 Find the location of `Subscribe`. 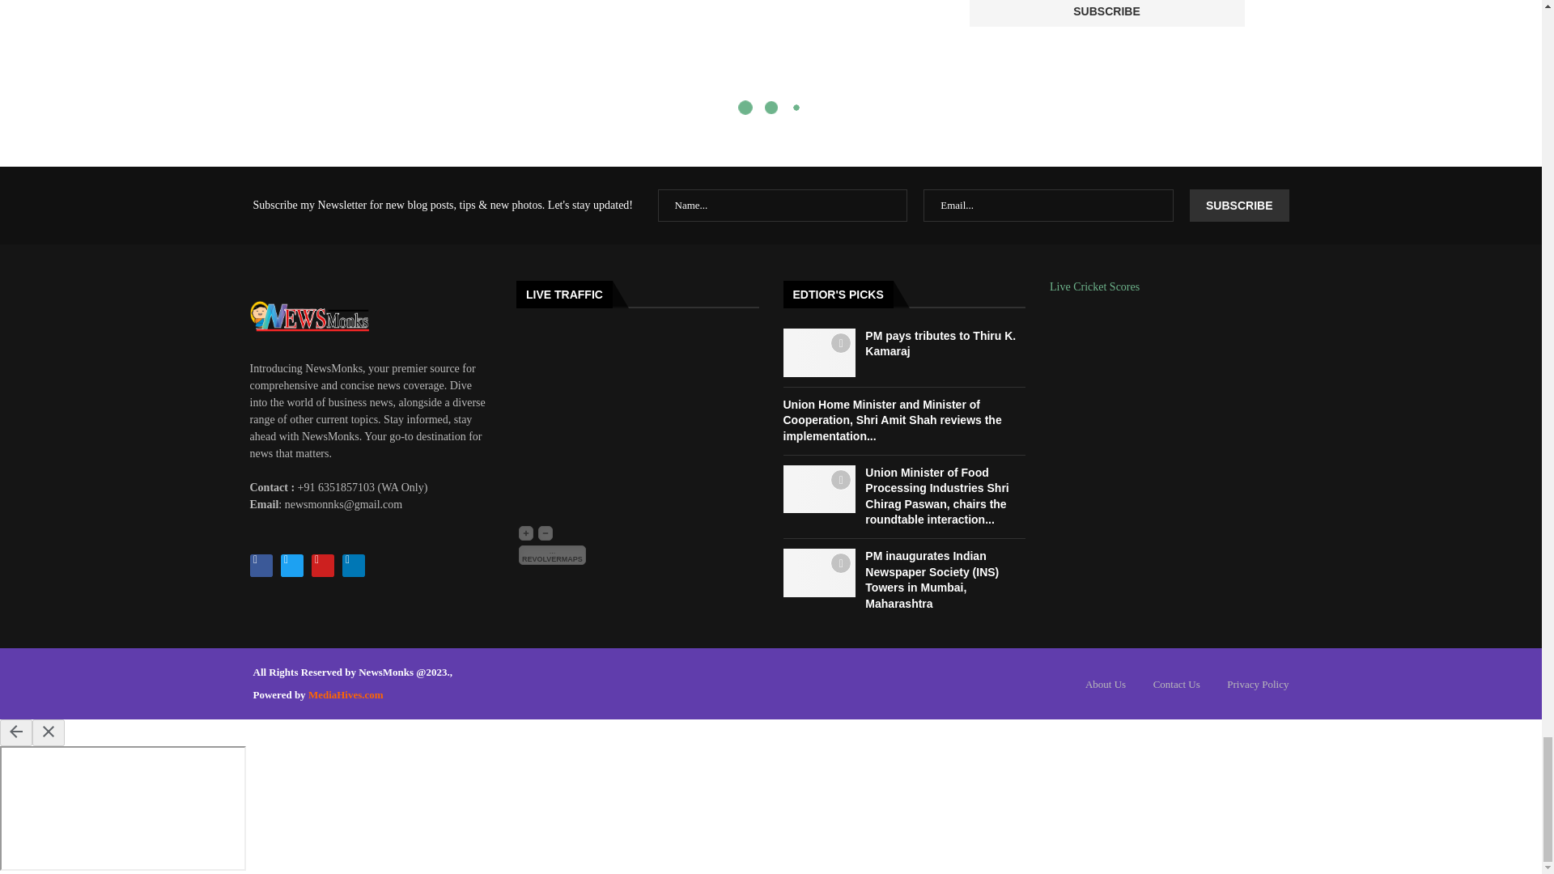

Subscribe is located at coordinates (1238, 206).